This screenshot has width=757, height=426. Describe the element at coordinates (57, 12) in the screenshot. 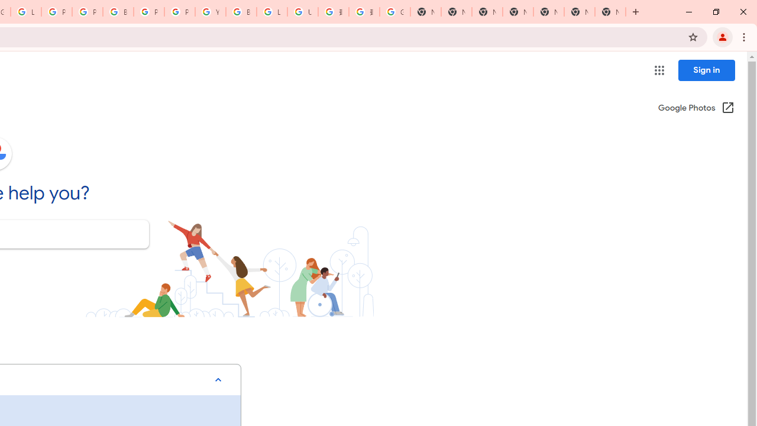

I see `Privacy Help Center - Policies Help` at that location.